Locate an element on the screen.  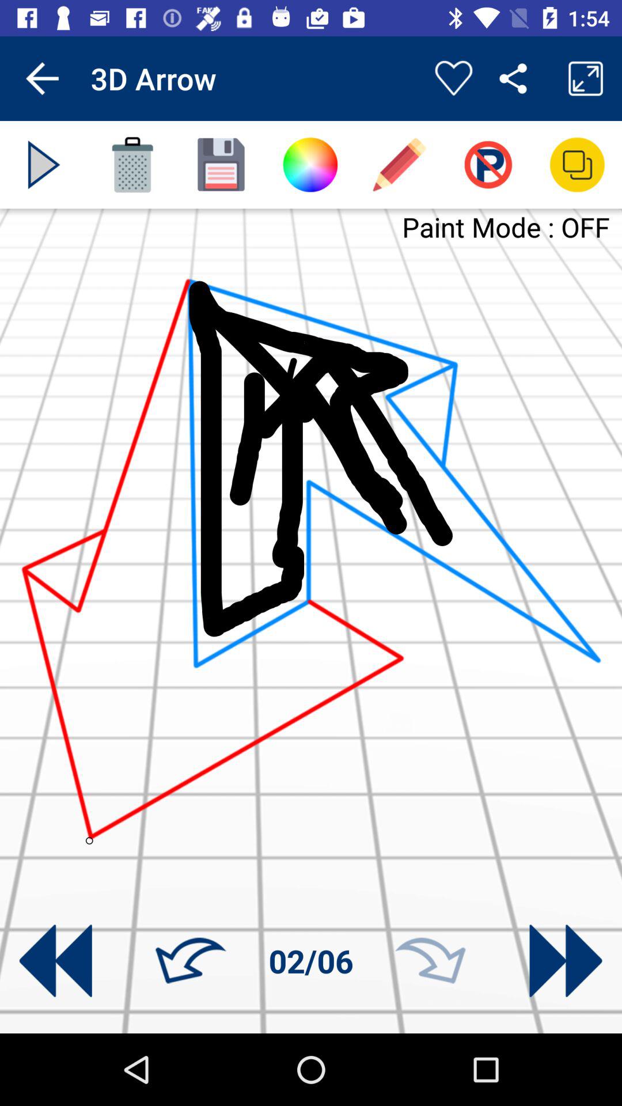
create animation is located at coordinates (44, 165).